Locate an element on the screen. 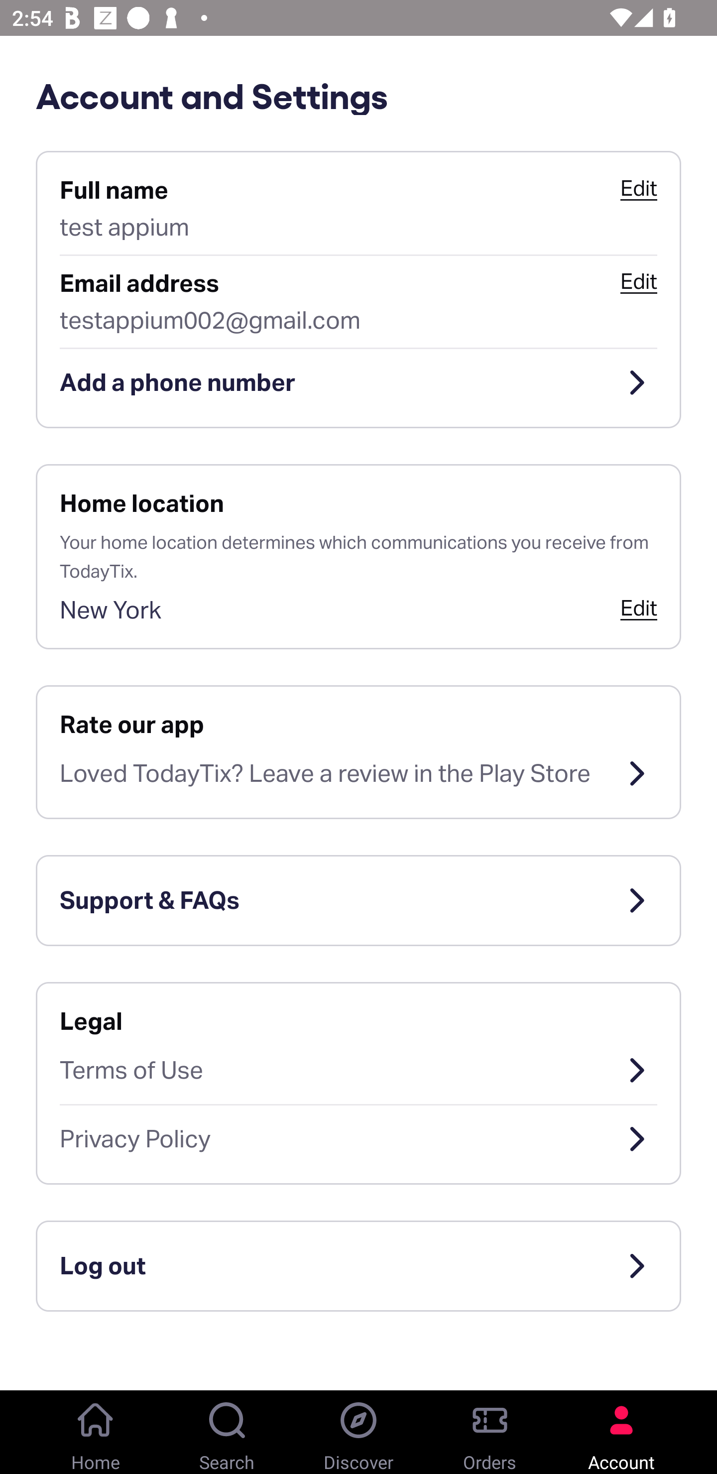  Edit is located at coordinates (638, 608).